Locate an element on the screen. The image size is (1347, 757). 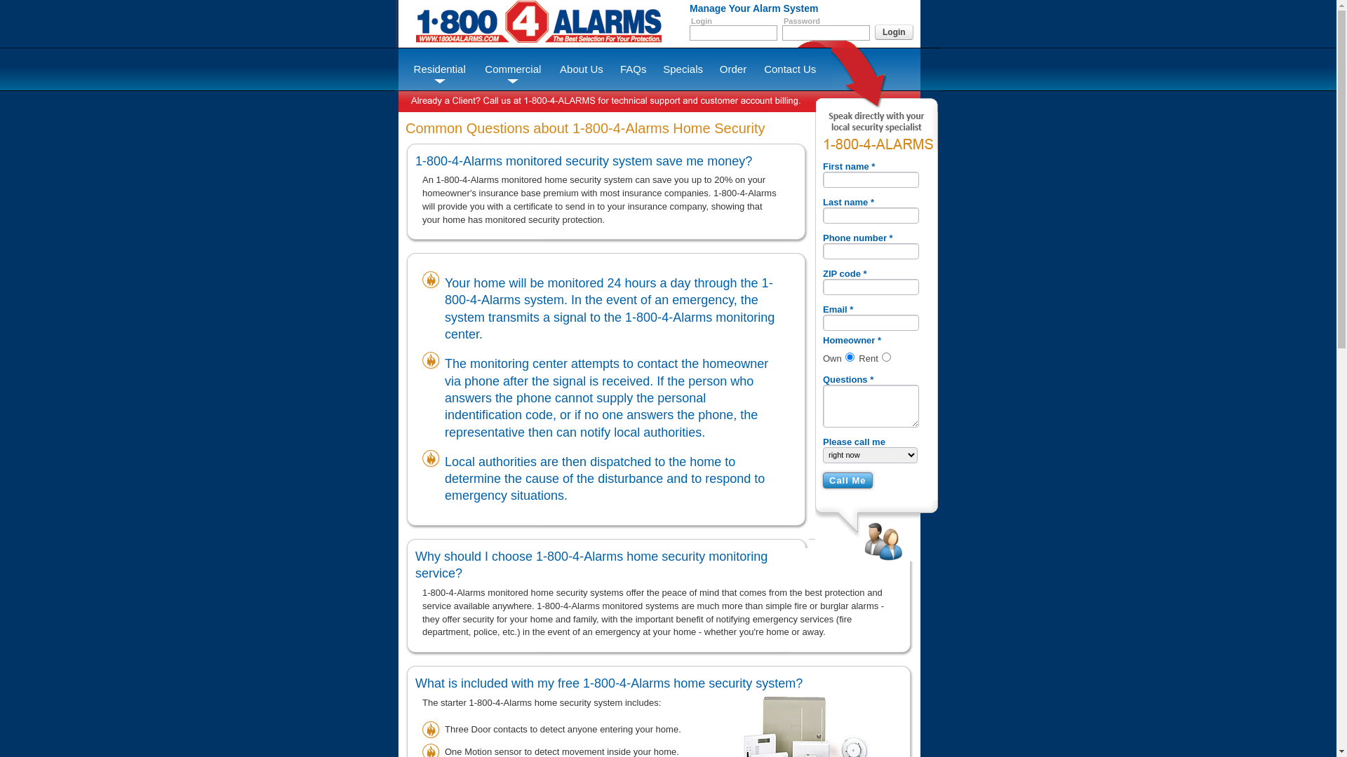
FAQs is located at coordinates (634, 69).